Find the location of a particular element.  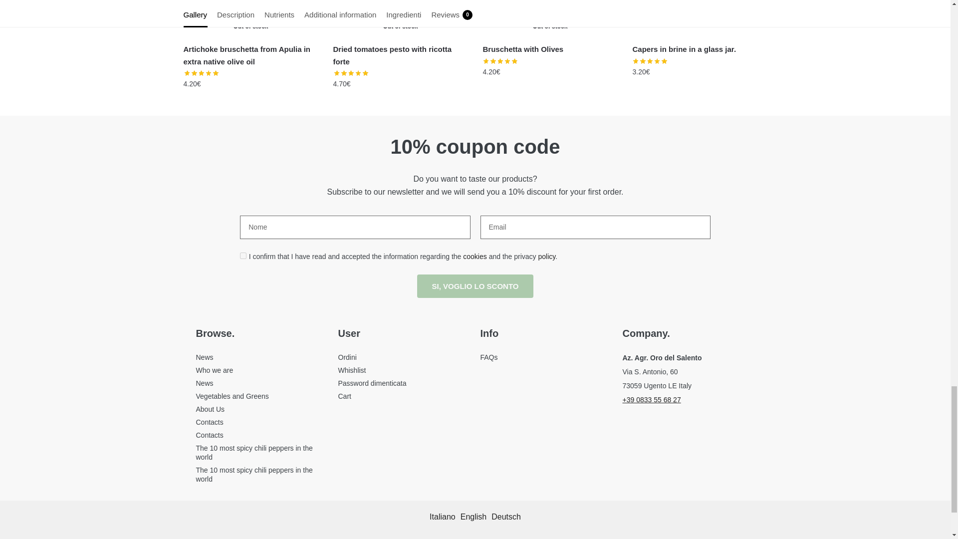

on is located at coordinates (243, 256).